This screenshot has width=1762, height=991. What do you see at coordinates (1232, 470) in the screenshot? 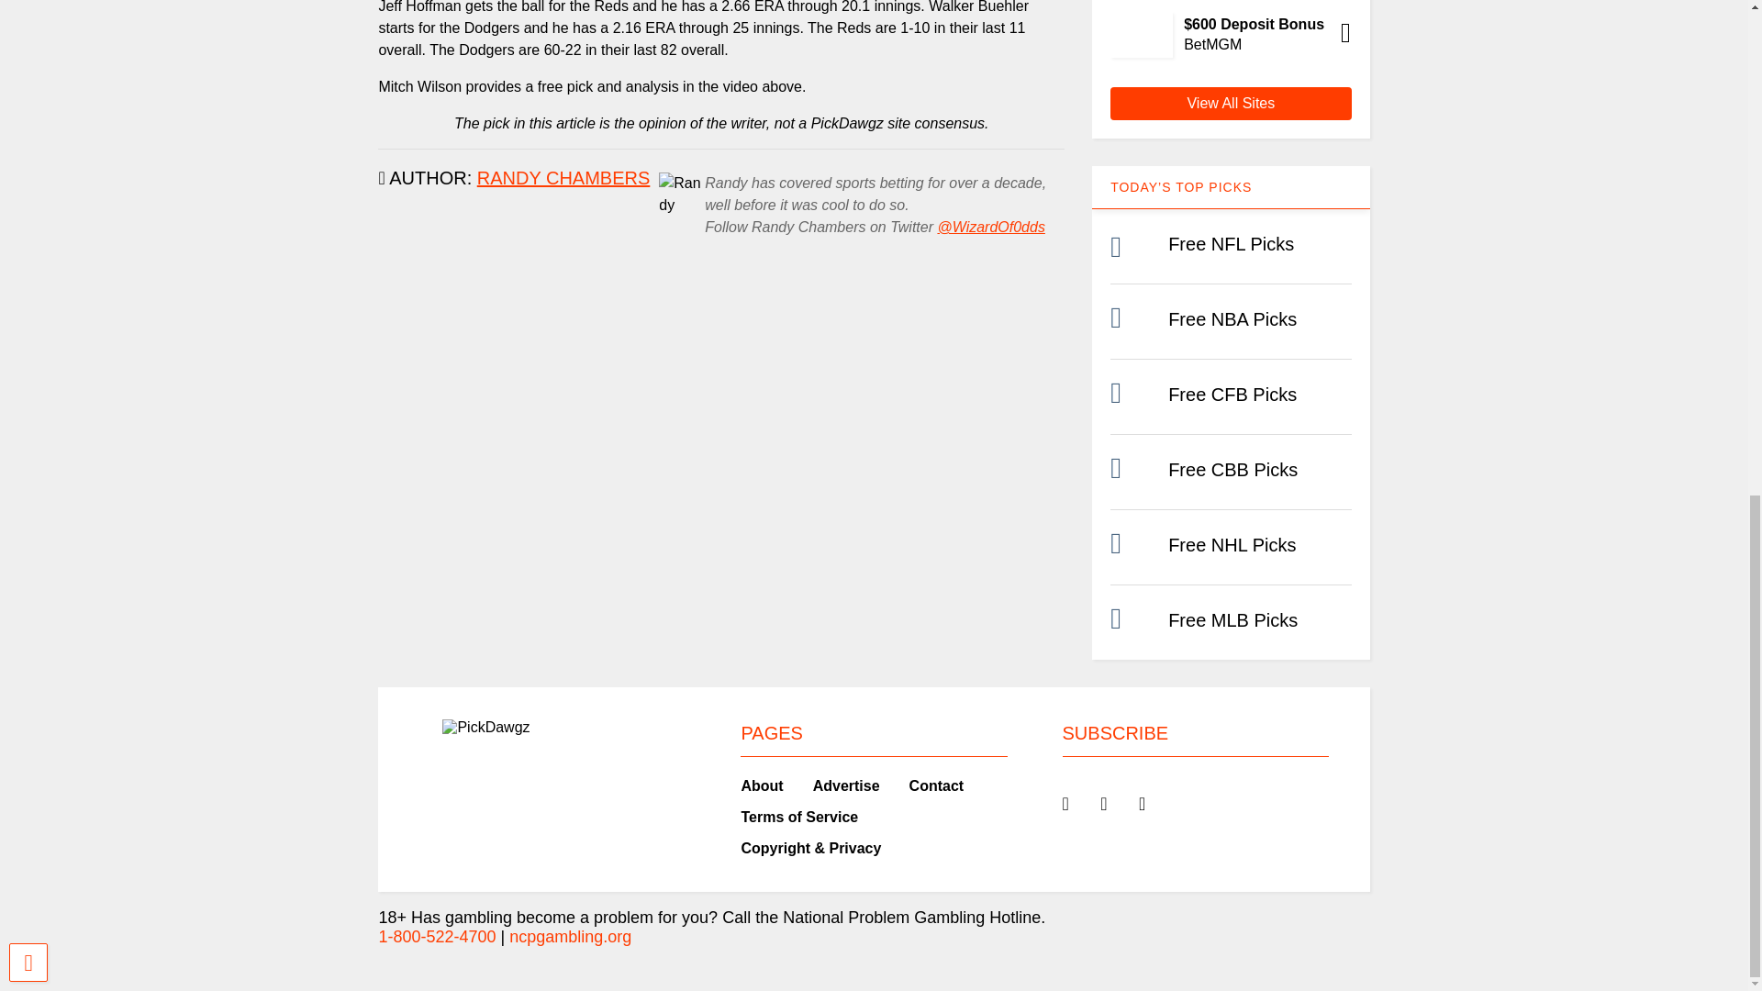
I see `Free CBB Picks` at bounding box center [1232, 470].